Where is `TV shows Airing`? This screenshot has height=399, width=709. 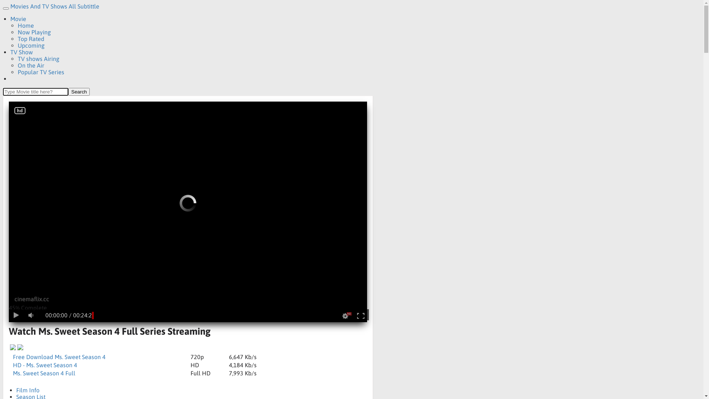
TV shows Airing is located at coordinates (38, 59).